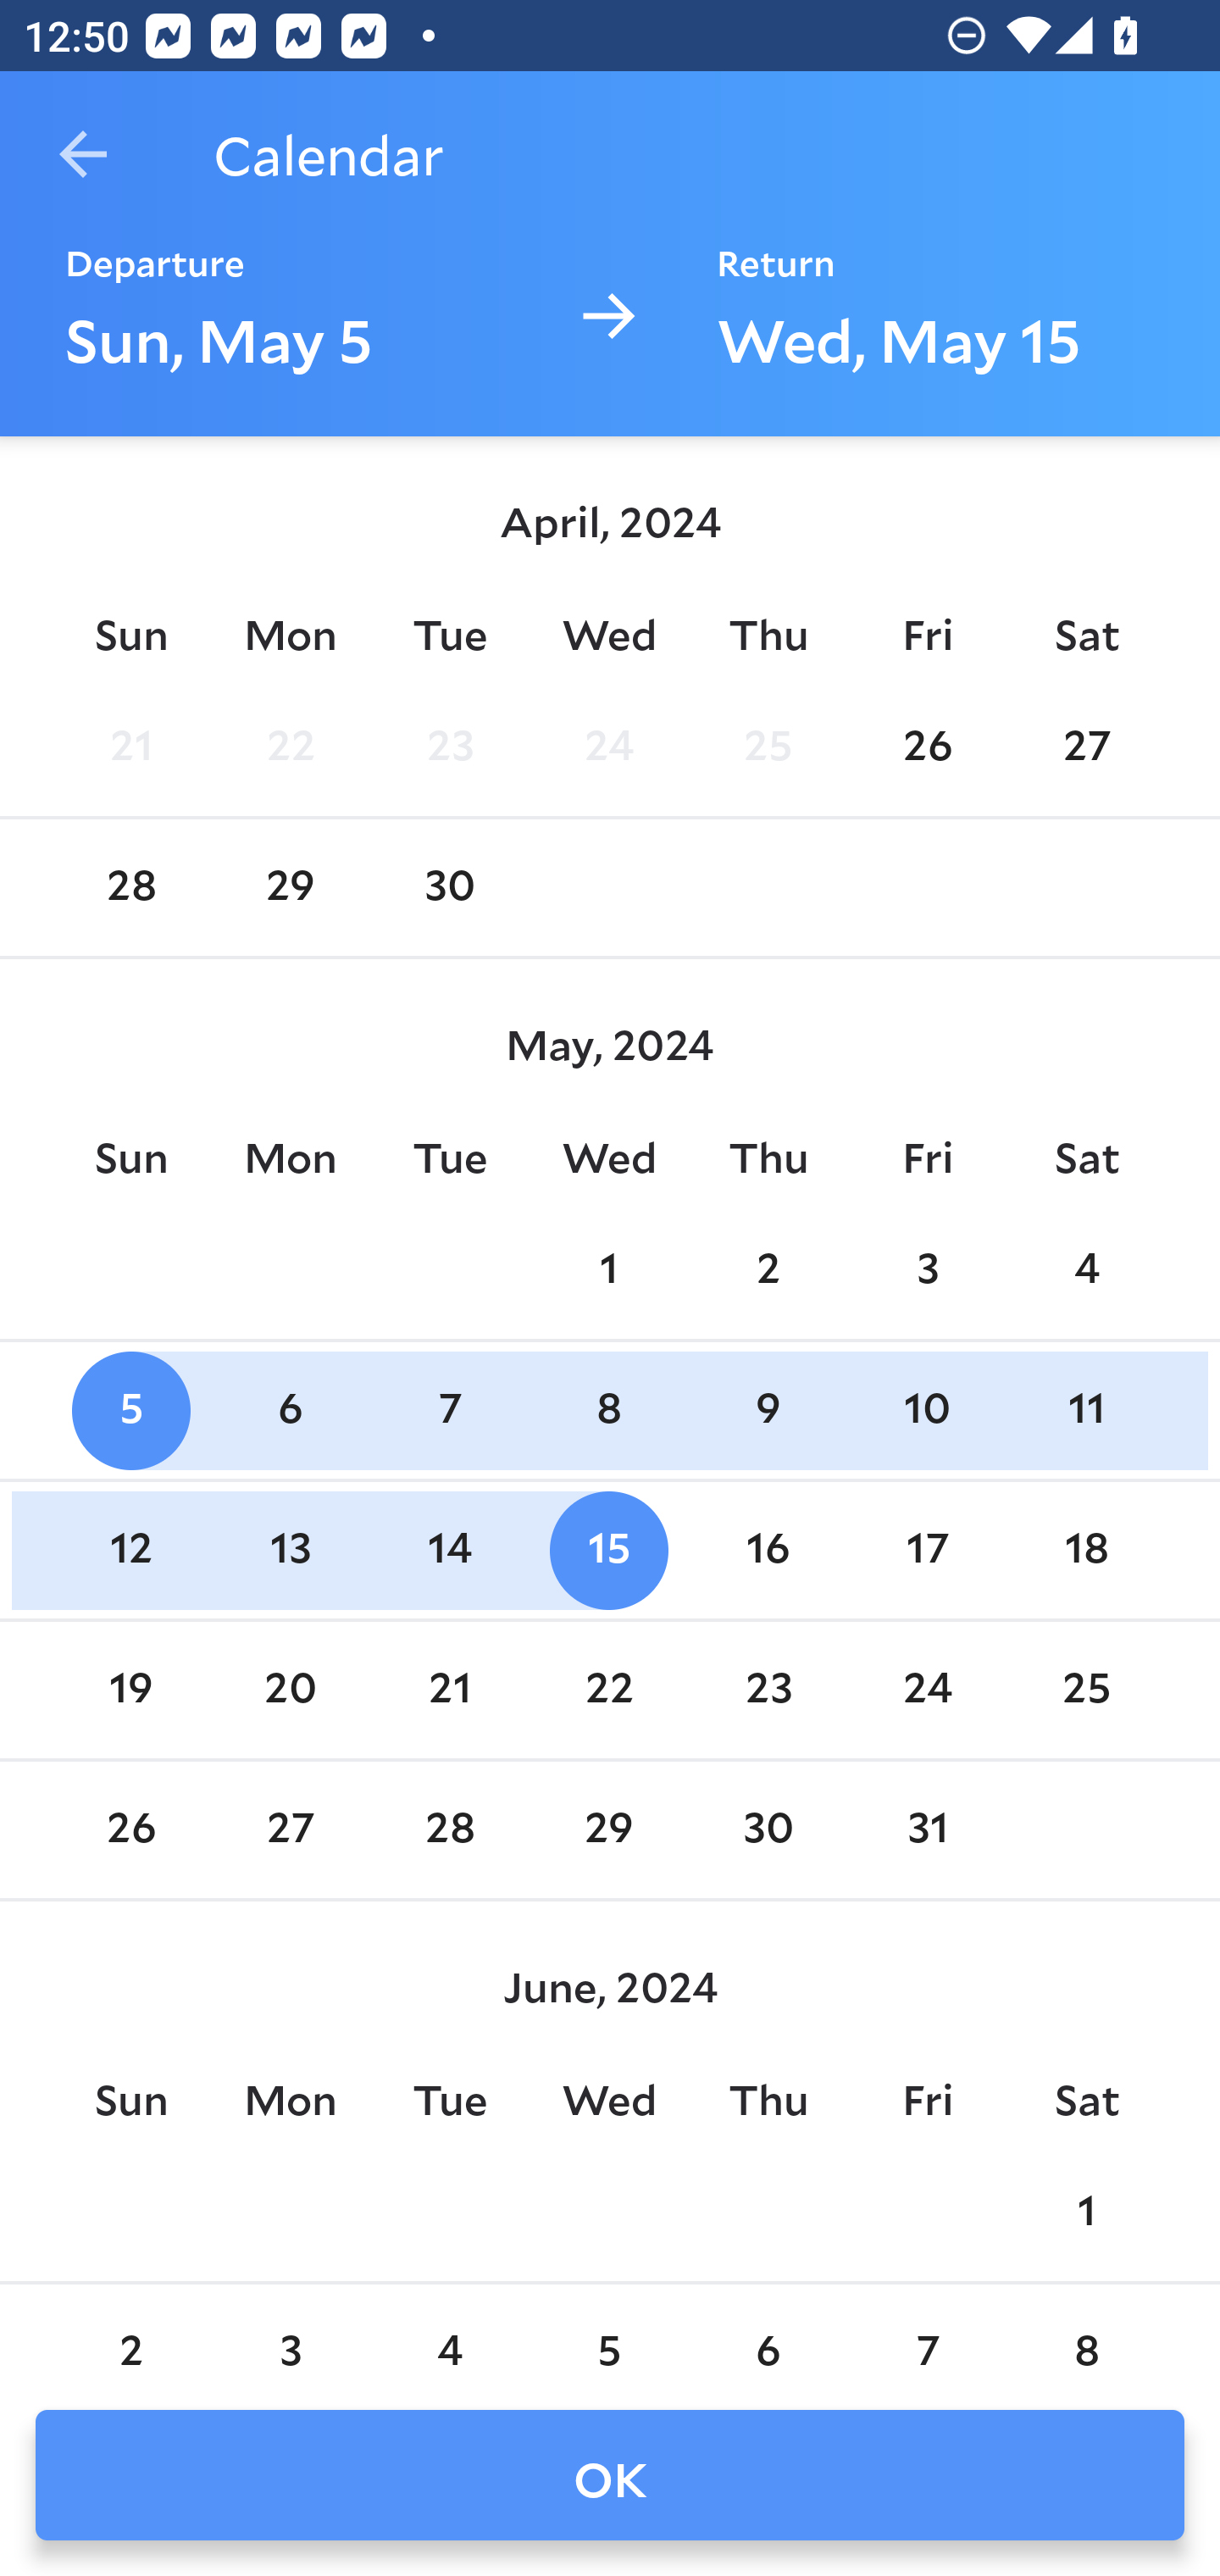 The image size is (1220, 2576). Describe the element at coordinates (449, 747) in the screenshot. I see `23` at that location.